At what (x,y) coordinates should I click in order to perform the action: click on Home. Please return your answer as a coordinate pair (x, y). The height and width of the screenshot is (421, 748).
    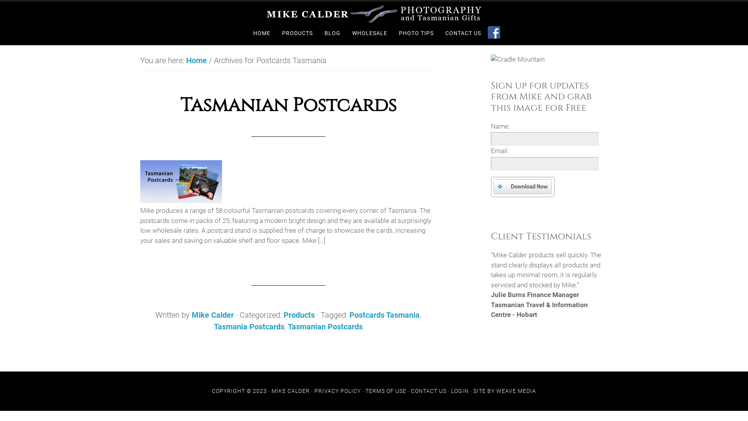
    Looking at the image, I should click on (196, 60).